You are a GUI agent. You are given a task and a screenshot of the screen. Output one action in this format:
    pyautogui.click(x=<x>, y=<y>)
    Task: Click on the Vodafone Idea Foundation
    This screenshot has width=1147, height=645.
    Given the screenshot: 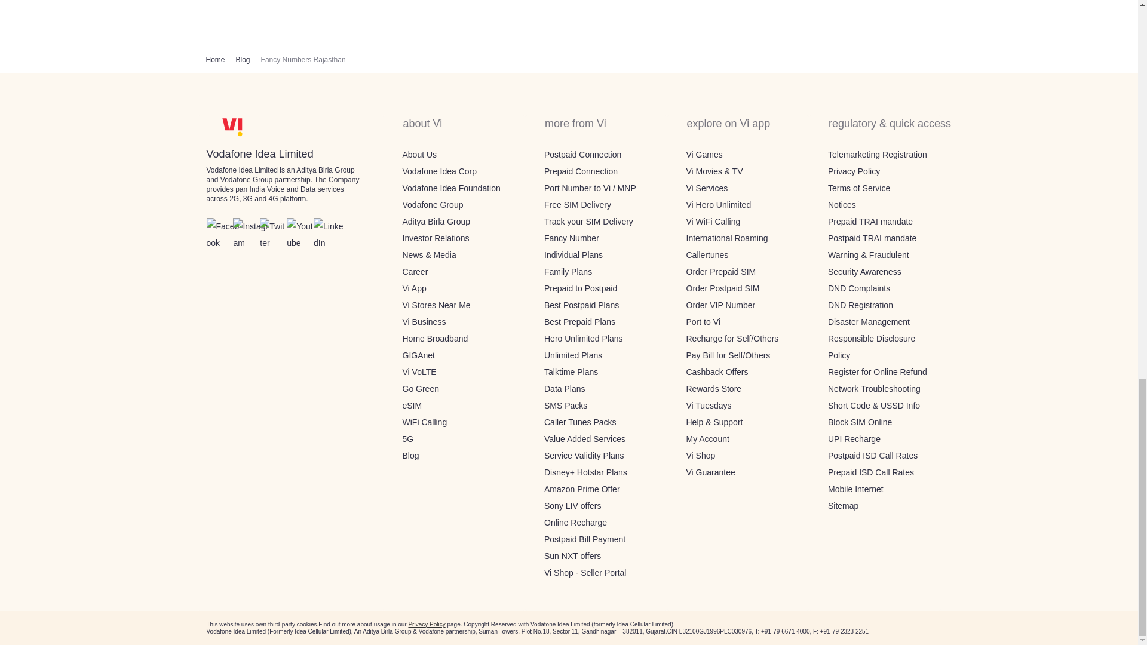 What is the action you would take?
    pyautogui.click(x=451, y=188)
    